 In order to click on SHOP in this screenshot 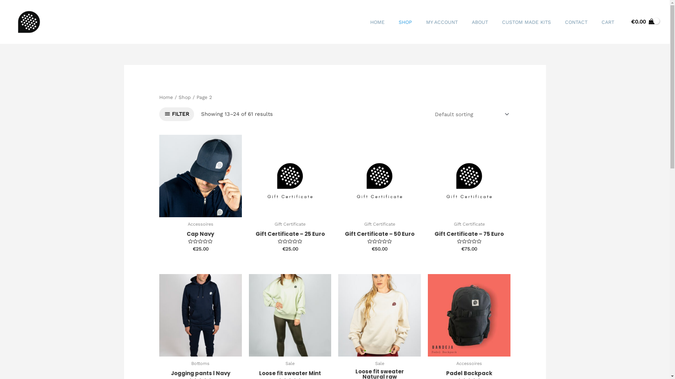, I will do `click(405, 22)`.